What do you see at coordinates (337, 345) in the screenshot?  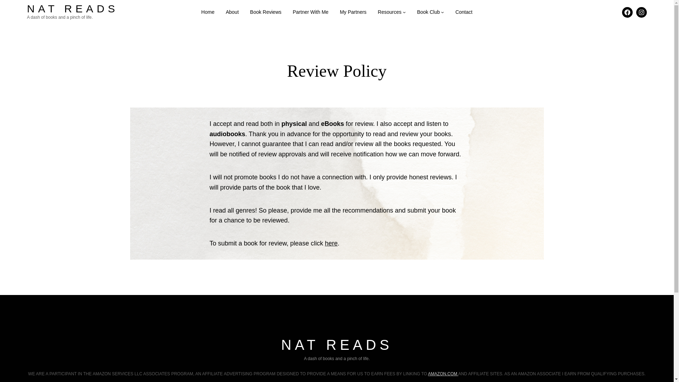 I see `NAT READS` at bounding box center [337, 345].